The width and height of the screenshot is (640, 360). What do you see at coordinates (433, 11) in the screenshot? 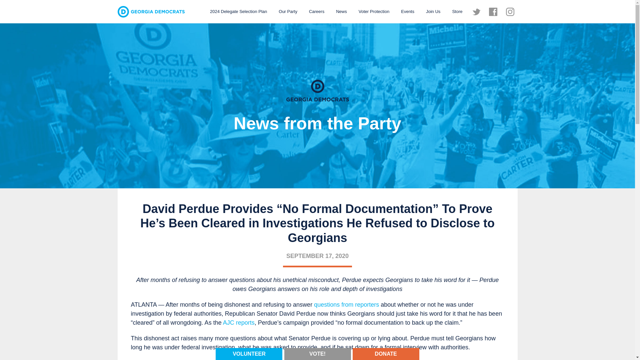
I see `Join Us` at bounding box center [433, 11].